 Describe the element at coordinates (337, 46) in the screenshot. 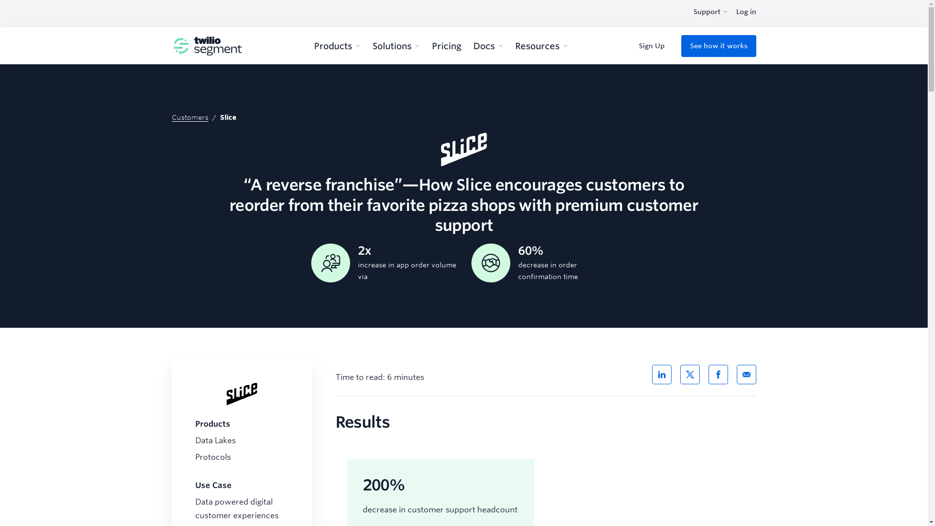

I see `Products` at that location.